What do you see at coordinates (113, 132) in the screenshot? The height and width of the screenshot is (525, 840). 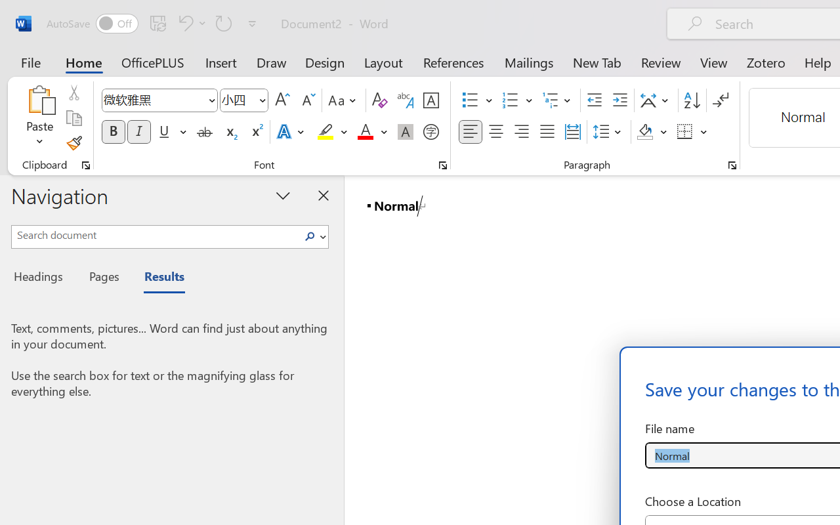 I see `Bold` at bounding box center [113, 132].